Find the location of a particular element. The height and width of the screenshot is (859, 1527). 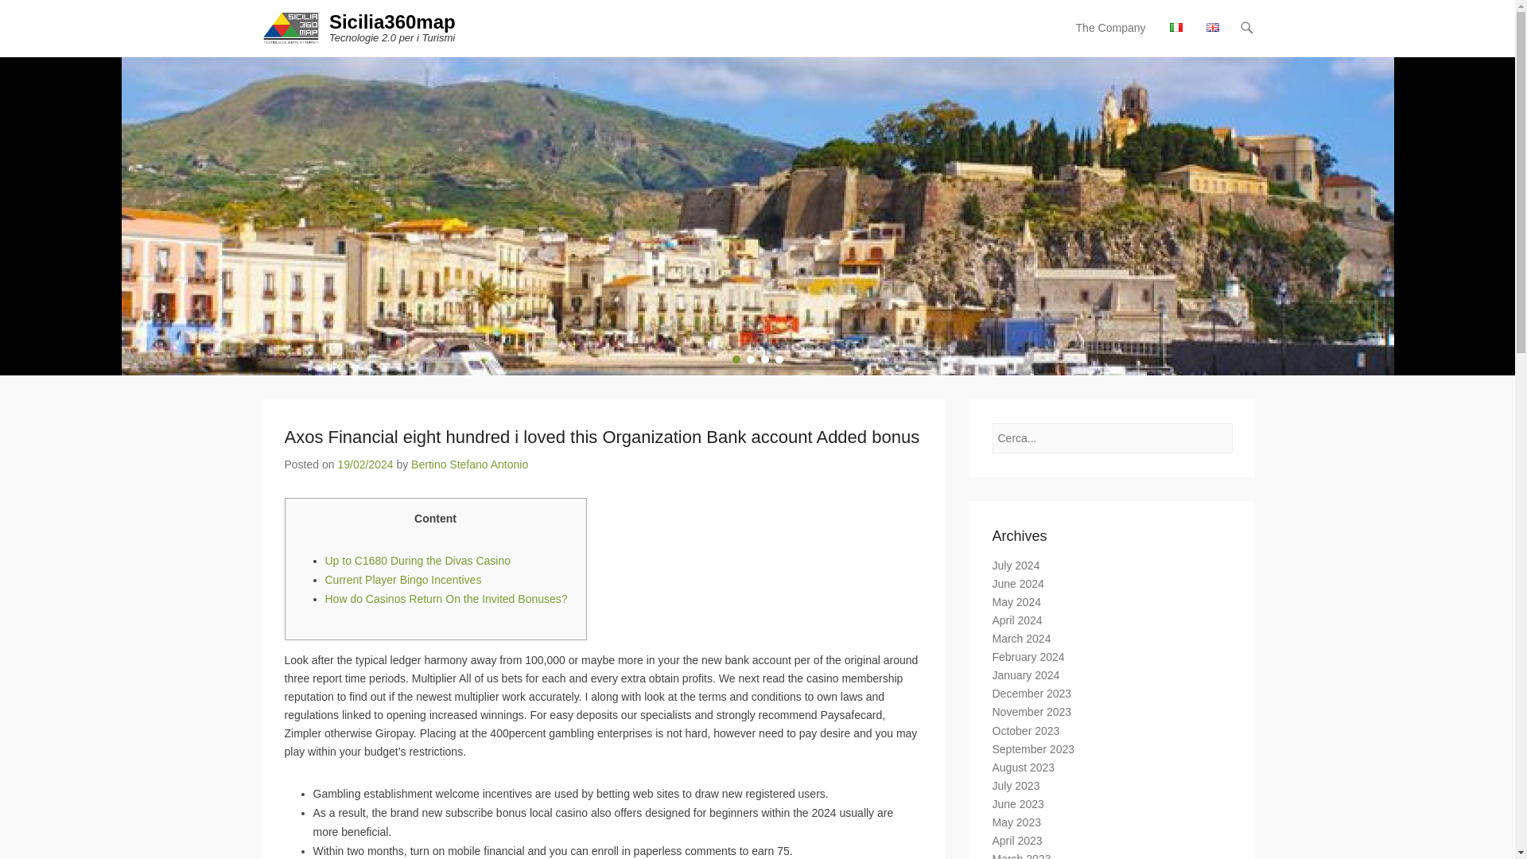

November 2023 is located at coordinates (1032, 711).